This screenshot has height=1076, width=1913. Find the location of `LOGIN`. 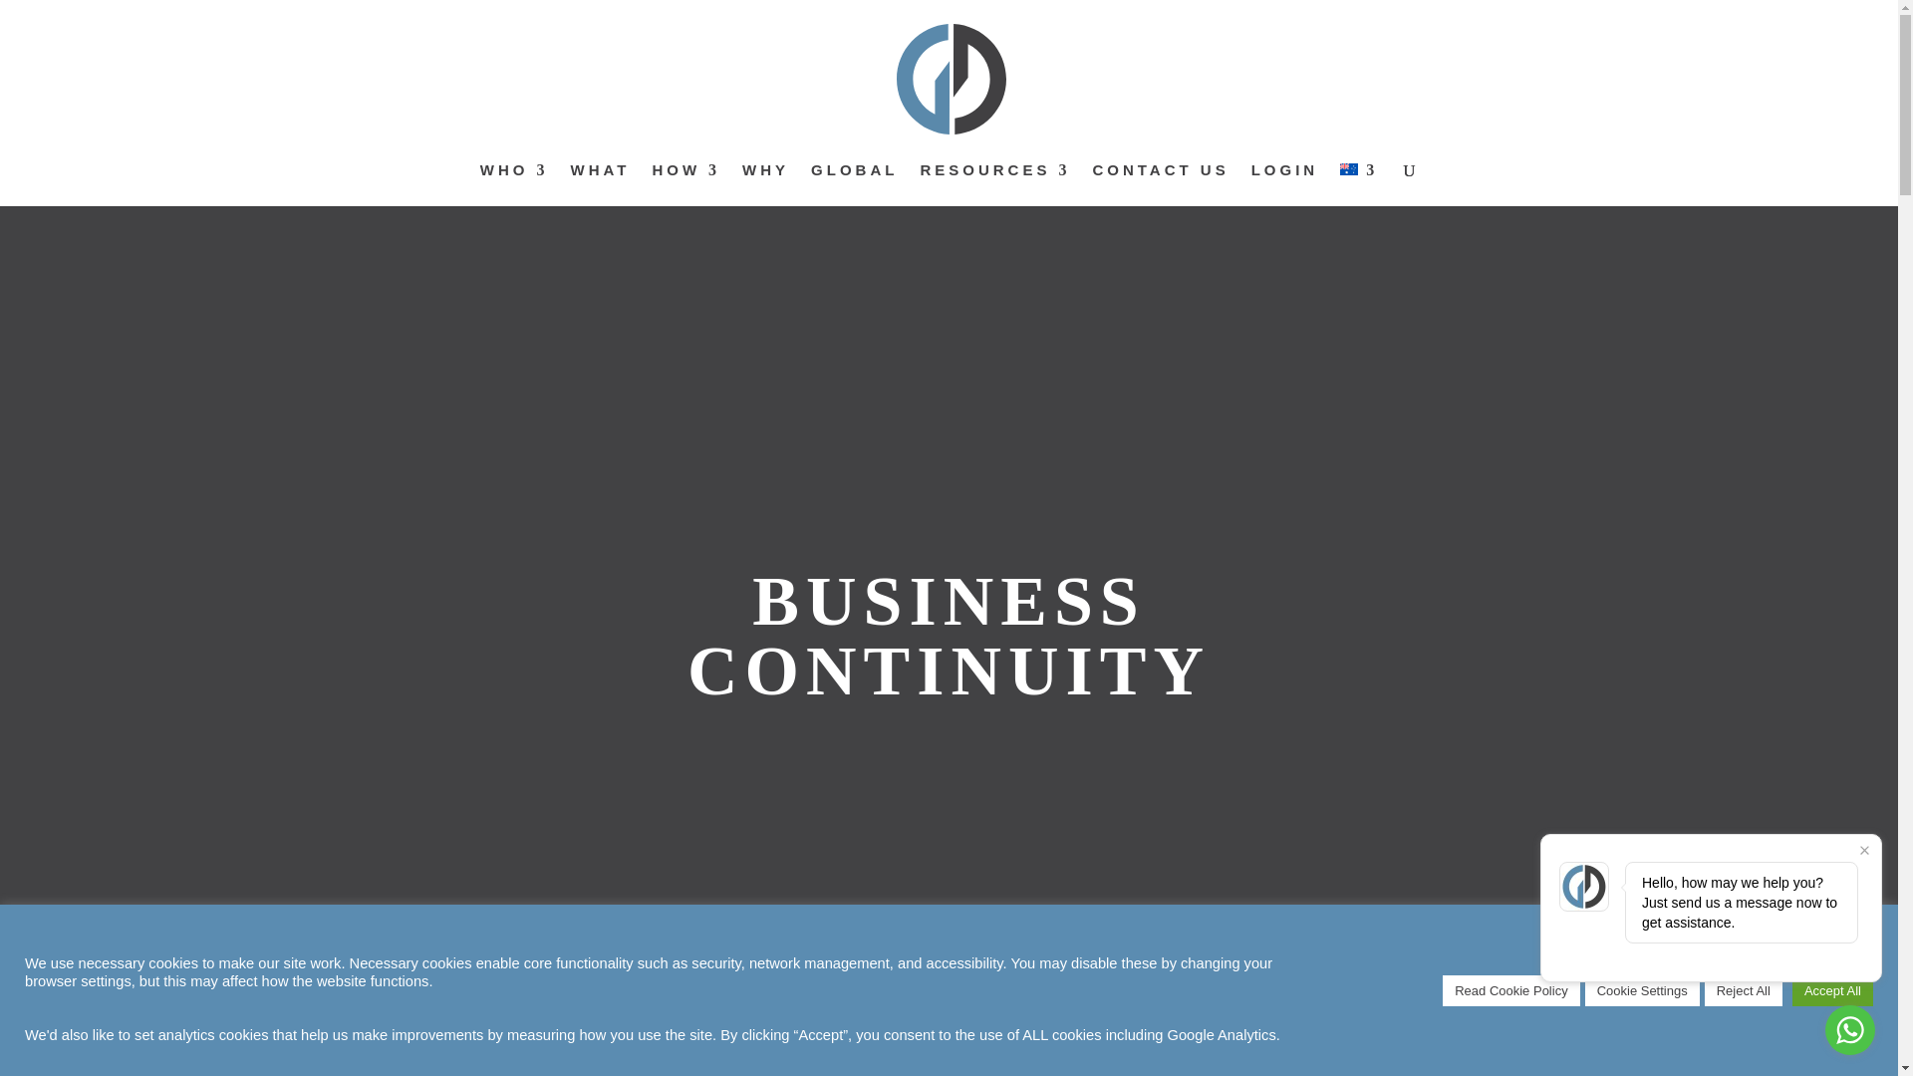

LOGIN is located at coordinates (1285, 185).